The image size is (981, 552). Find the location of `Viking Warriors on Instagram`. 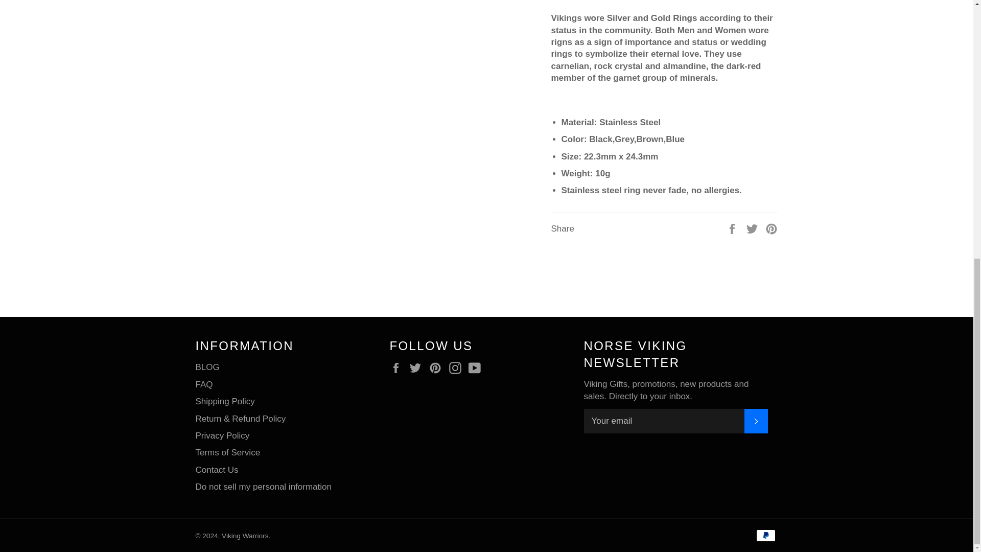

Viking Warriors on Instagram is located at coordinates (458, 368).